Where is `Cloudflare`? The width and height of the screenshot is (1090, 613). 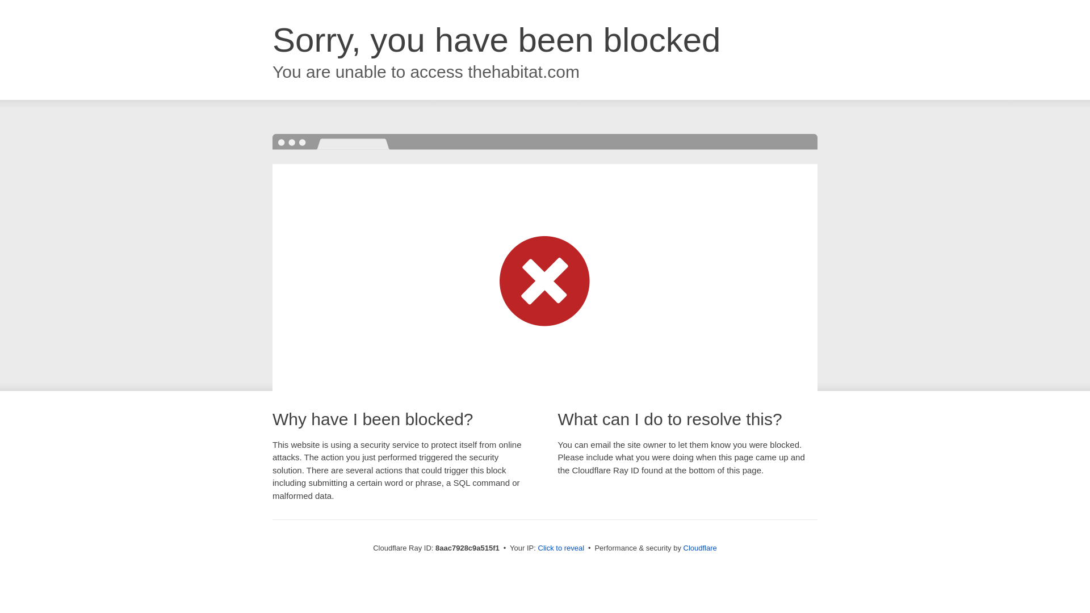
Cloudflare is located at coordinates (700, 548).